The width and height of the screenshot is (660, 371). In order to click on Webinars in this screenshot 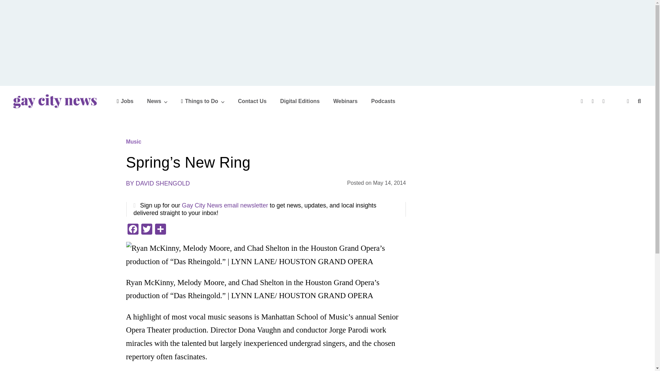, I will do `click(345, 101)`.